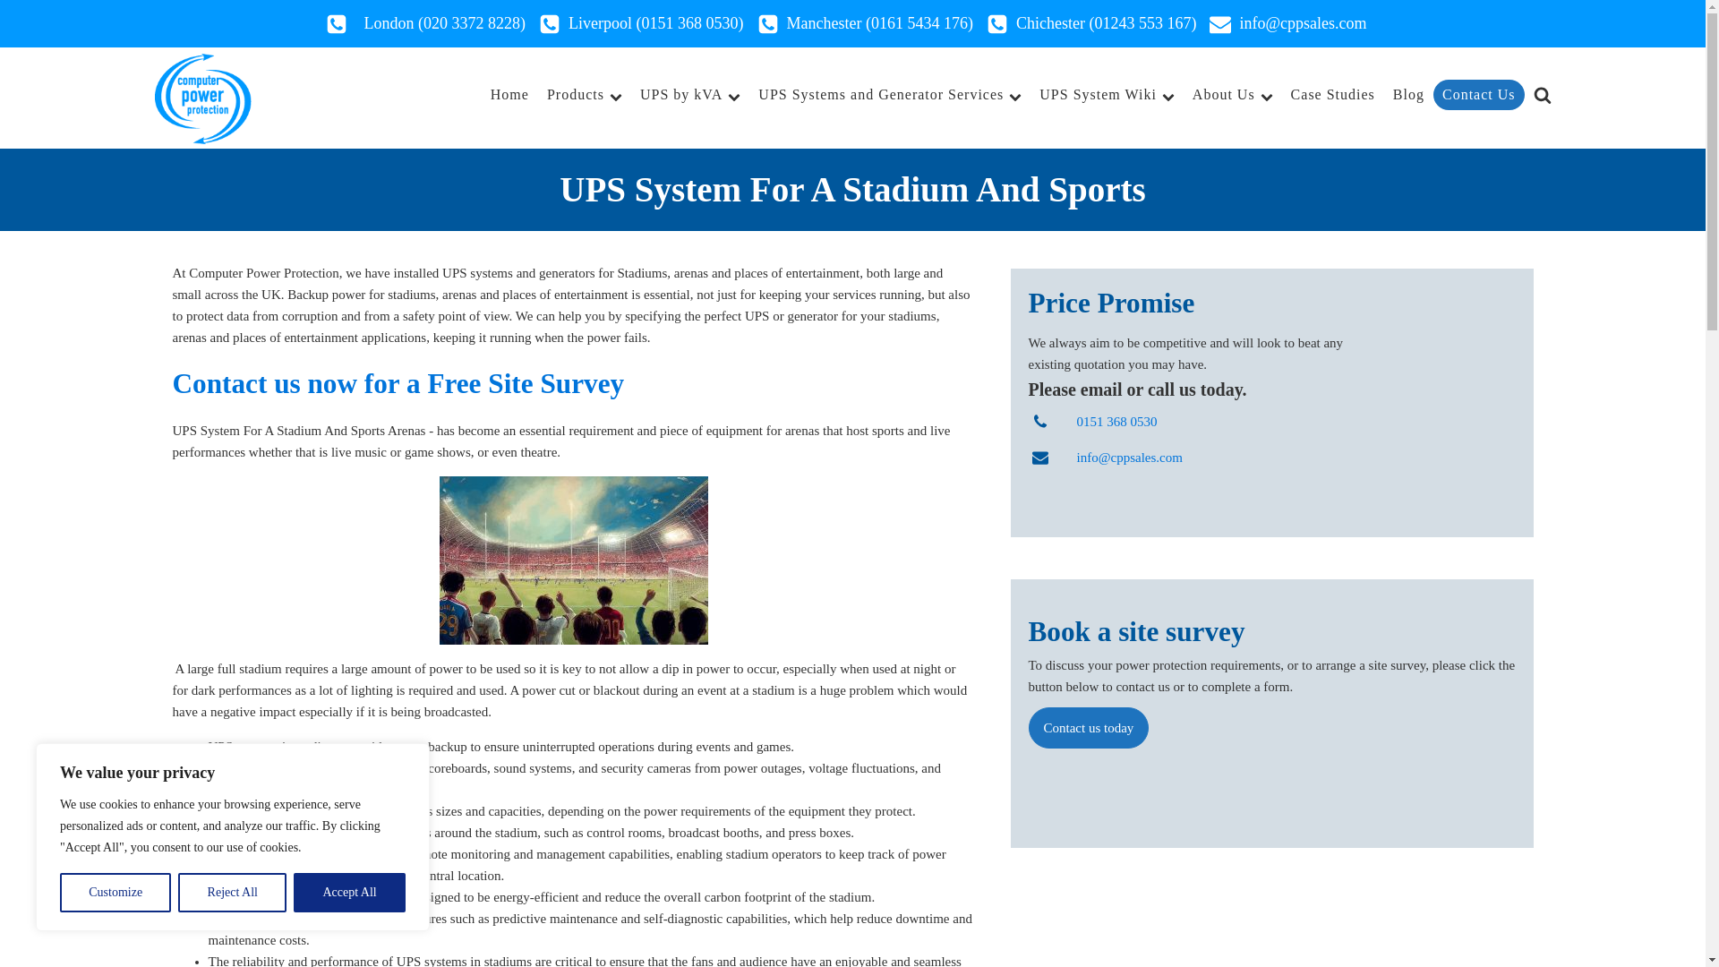 The width and height of the screenshot is (1719, 967). Describe the element at coordinates (509, 95) in the screenshot. I see `Home` at that location.